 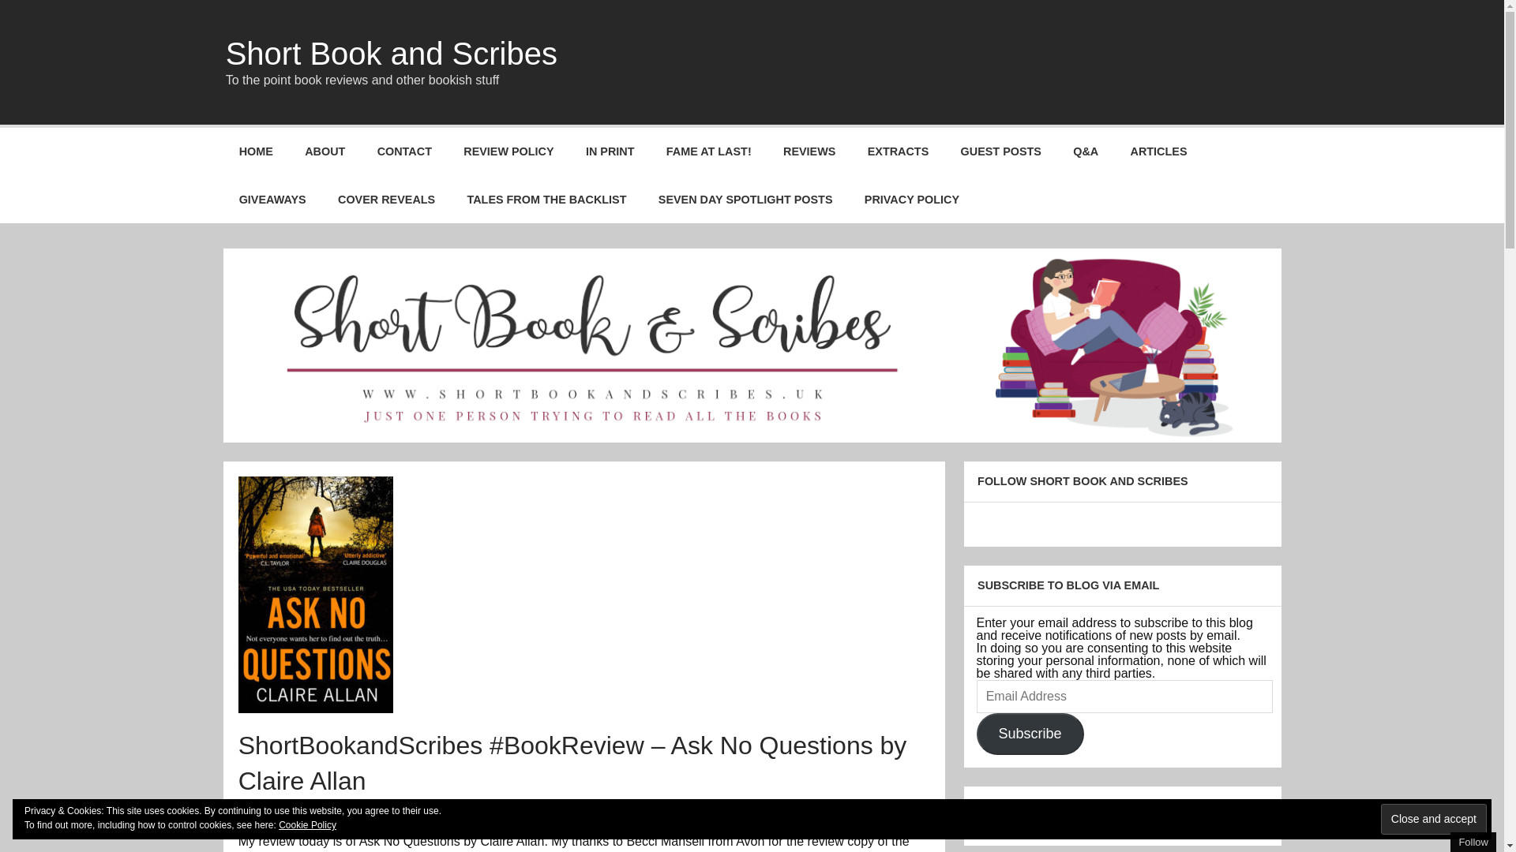 I want to click on COVER REVEALS, so click(x=385, y=199).